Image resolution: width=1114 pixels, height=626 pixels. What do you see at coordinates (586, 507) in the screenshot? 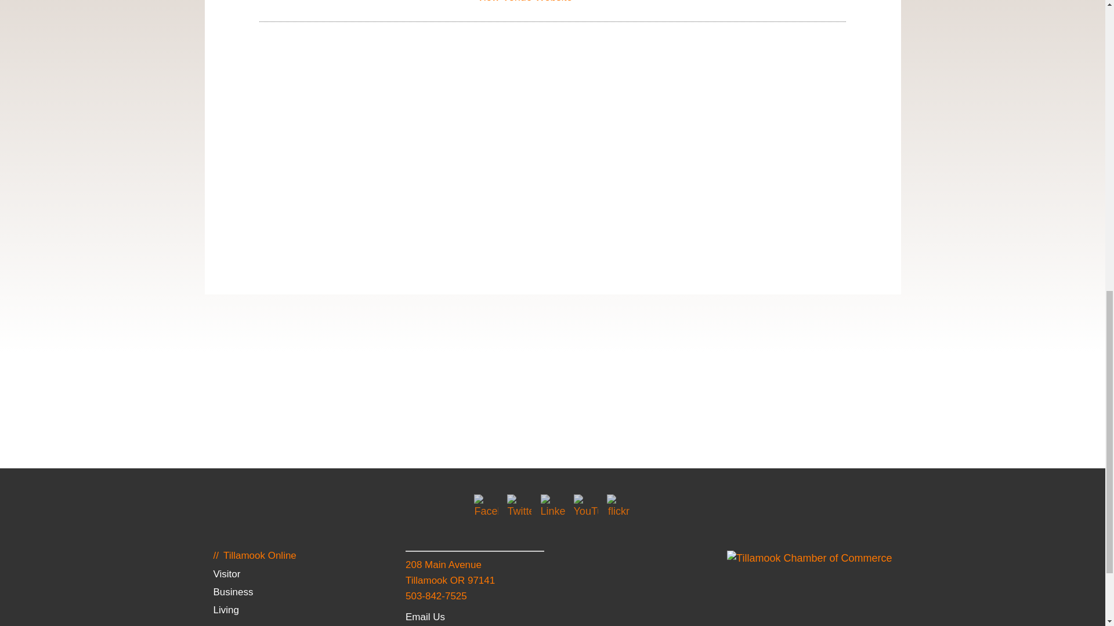
I see `YouTube` at bounding box center [586, 507].